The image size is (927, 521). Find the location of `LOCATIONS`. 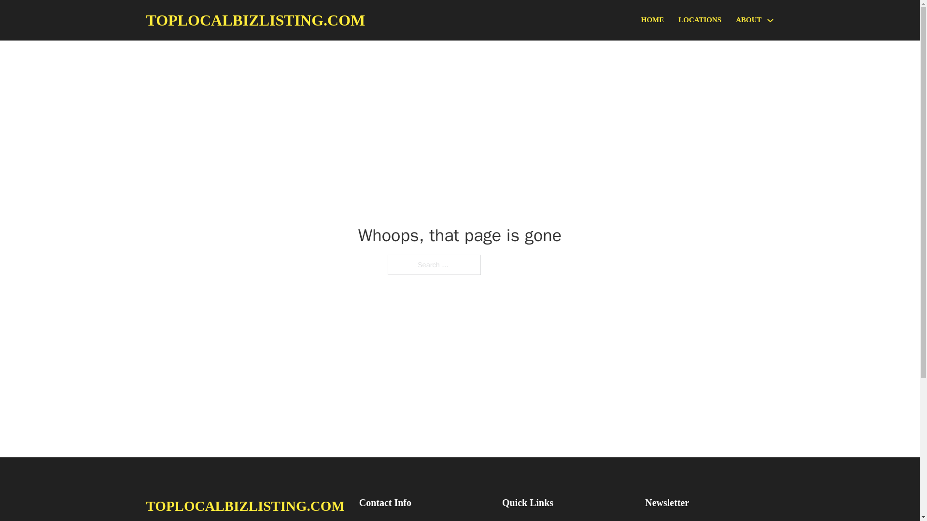

LOCATIONS is located at coordinates (700, 20).